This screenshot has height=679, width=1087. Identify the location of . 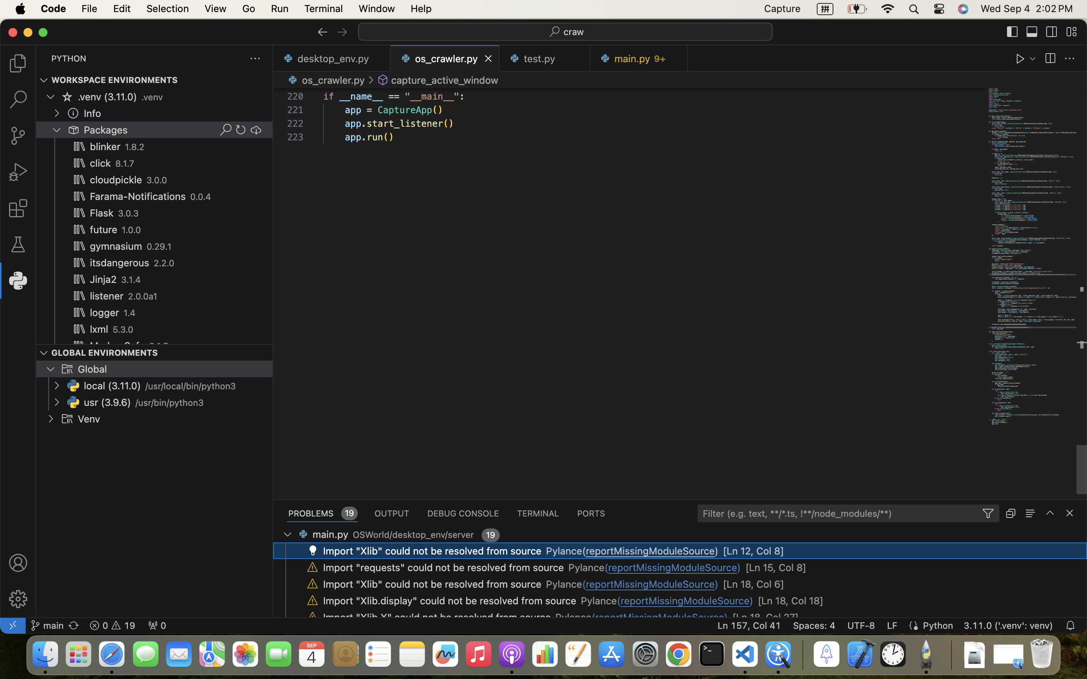
(1021, 59).